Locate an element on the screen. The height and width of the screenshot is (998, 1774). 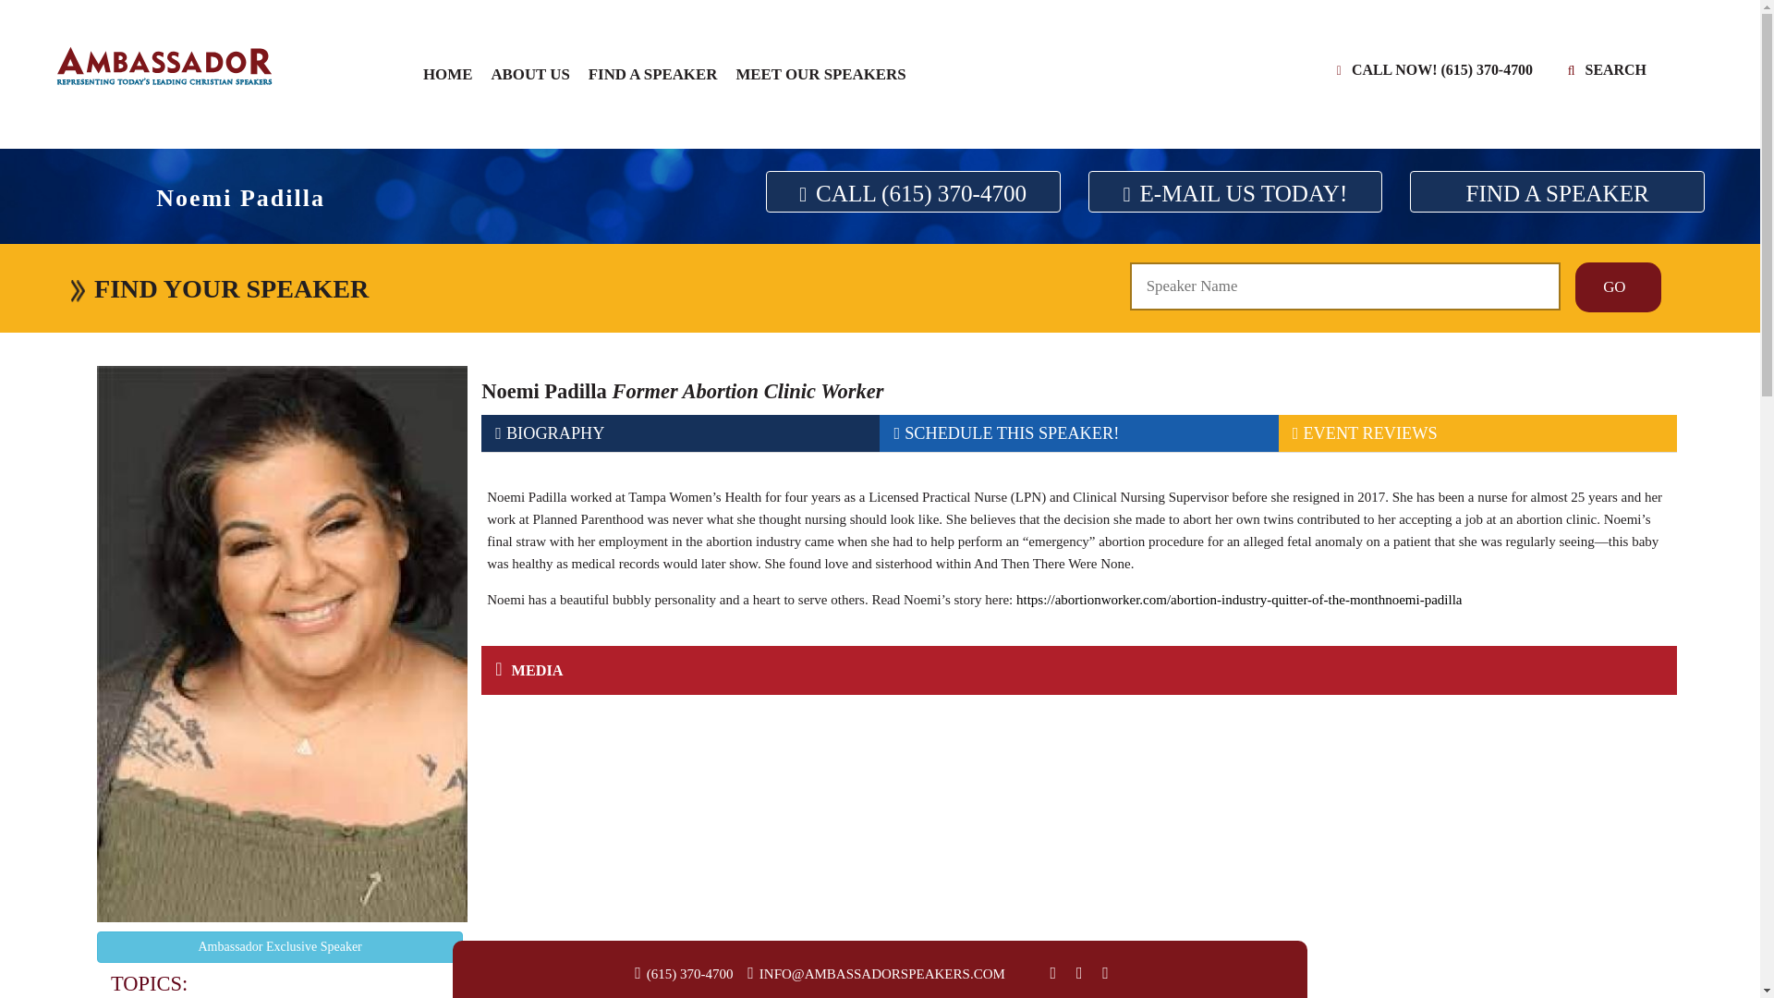
SCHEDULE THIS SPEAKER! is located at coordinates (1078, 433).